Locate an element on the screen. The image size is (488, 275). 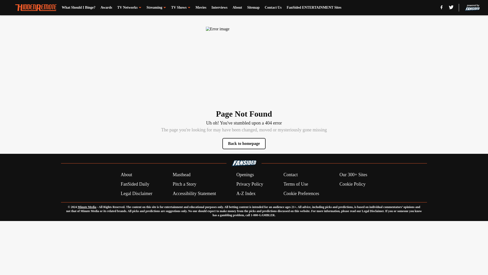
Masthead is located at coordinates (181, 175).